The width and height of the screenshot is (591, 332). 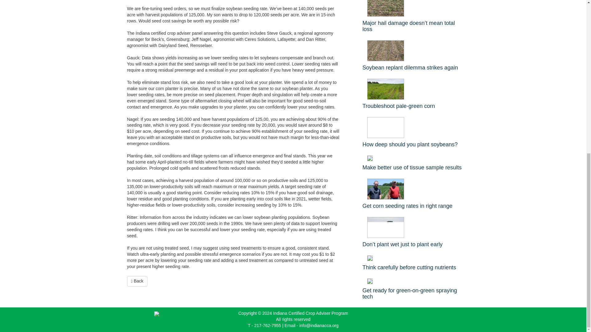 What do you see at coordinates (431, 317) in the screenshot?
I see `Visit our twitter page` at bounding box center [431, 317].